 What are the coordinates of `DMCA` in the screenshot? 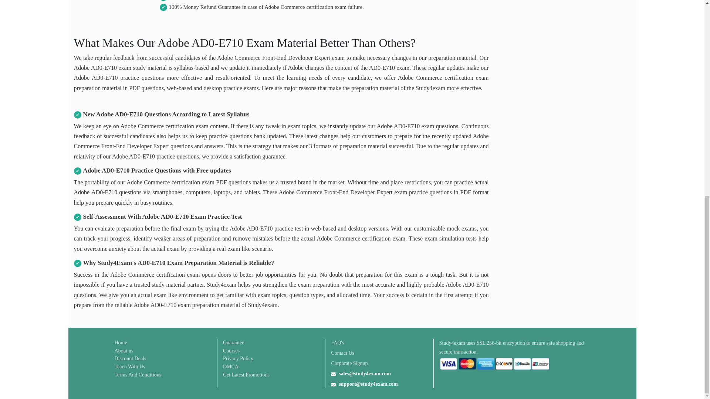 It's located at (231, 366).